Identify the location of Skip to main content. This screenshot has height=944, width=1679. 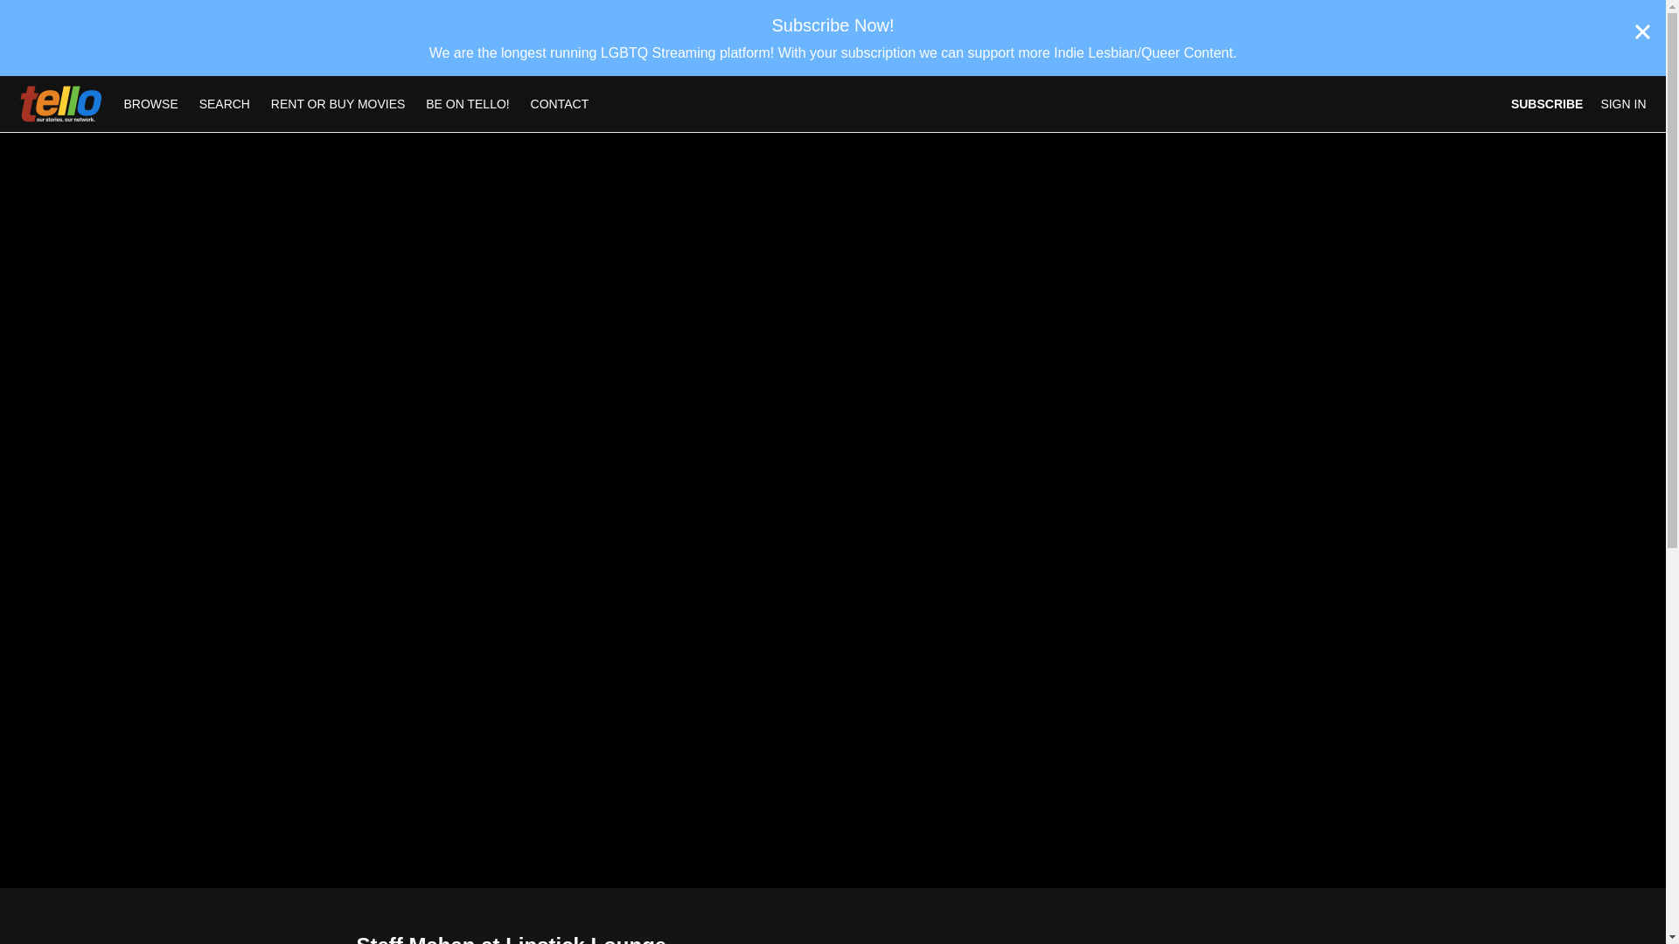
(55, 9).